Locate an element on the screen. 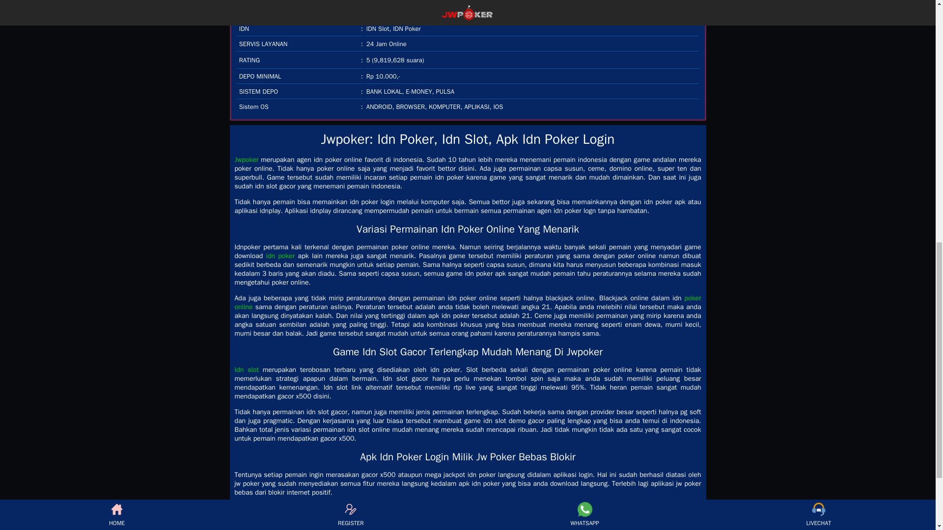 Image resolution: width=943 pixels, height=530 pixels. poker online is located at coordinates (468, 302).